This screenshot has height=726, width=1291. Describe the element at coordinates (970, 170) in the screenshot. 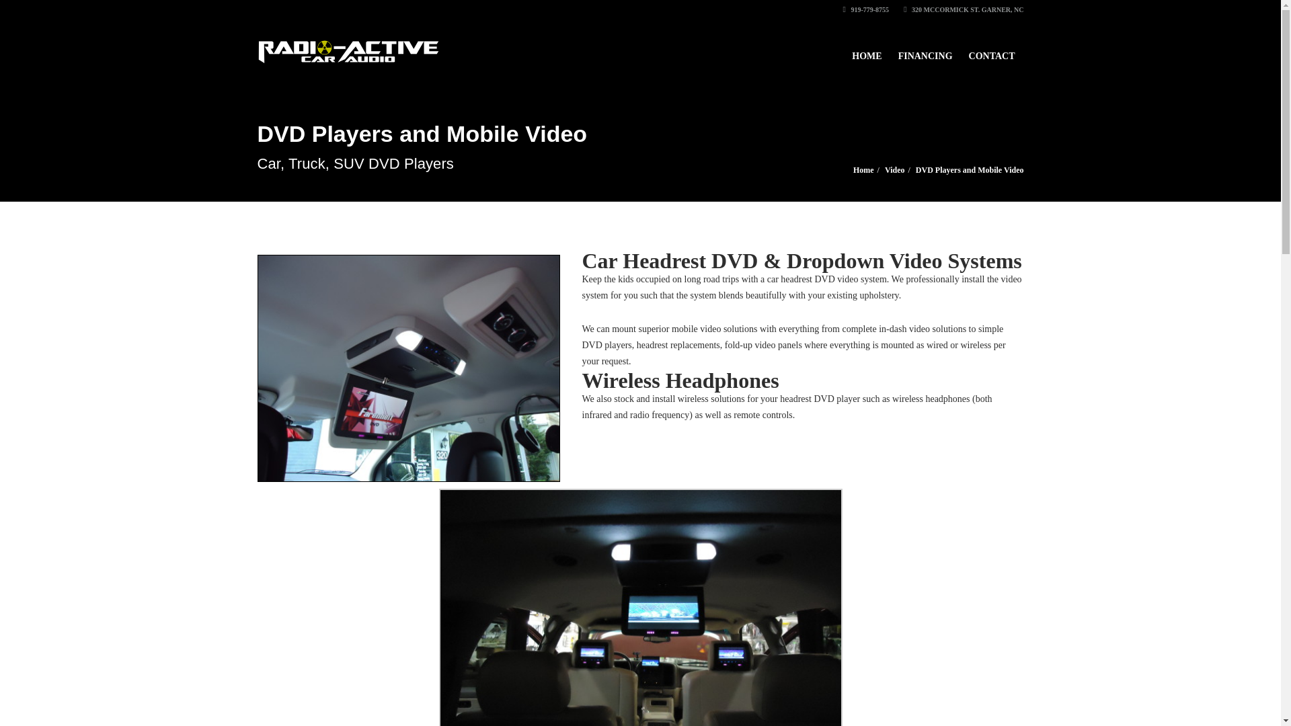

I see `DVD Players and Mobile Video` at that location.